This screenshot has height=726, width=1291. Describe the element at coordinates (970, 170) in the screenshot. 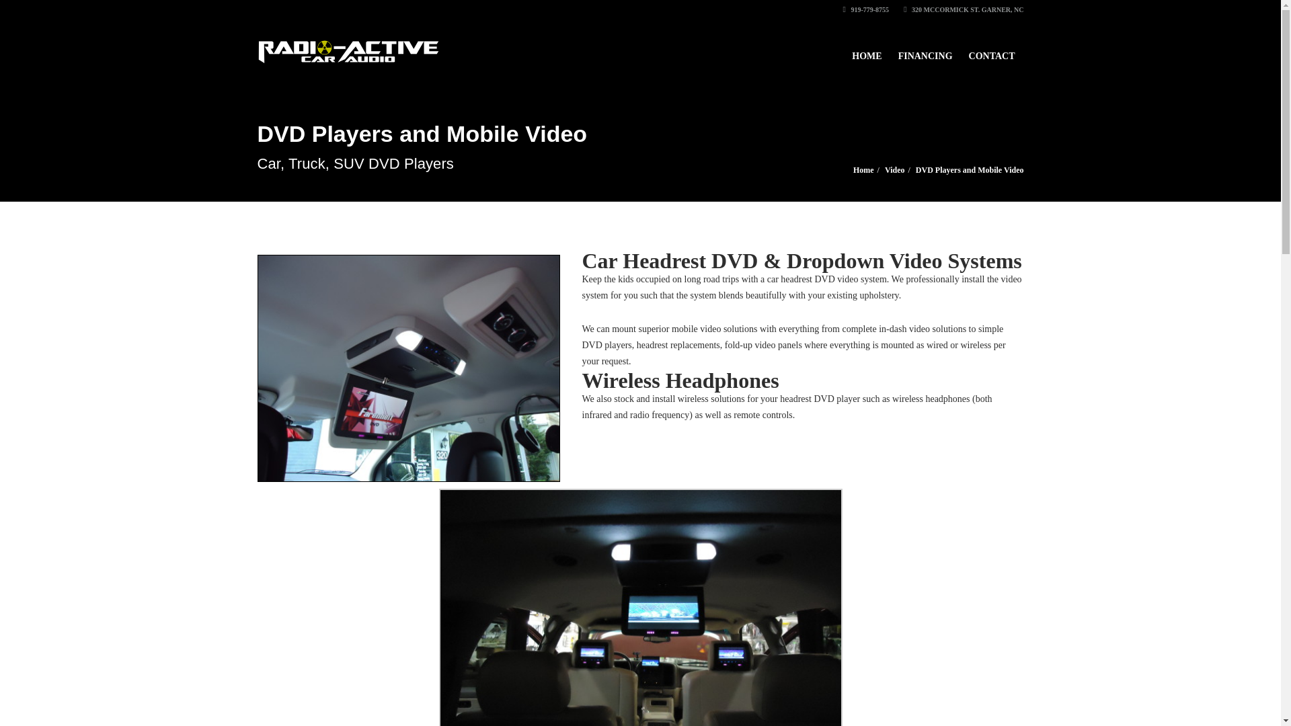

I see `DVD Players and Mobile Video` at that location.